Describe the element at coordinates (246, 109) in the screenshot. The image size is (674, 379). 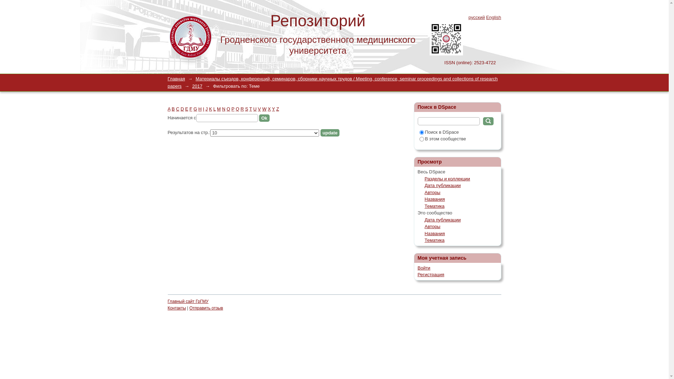
I see `S` at that location.